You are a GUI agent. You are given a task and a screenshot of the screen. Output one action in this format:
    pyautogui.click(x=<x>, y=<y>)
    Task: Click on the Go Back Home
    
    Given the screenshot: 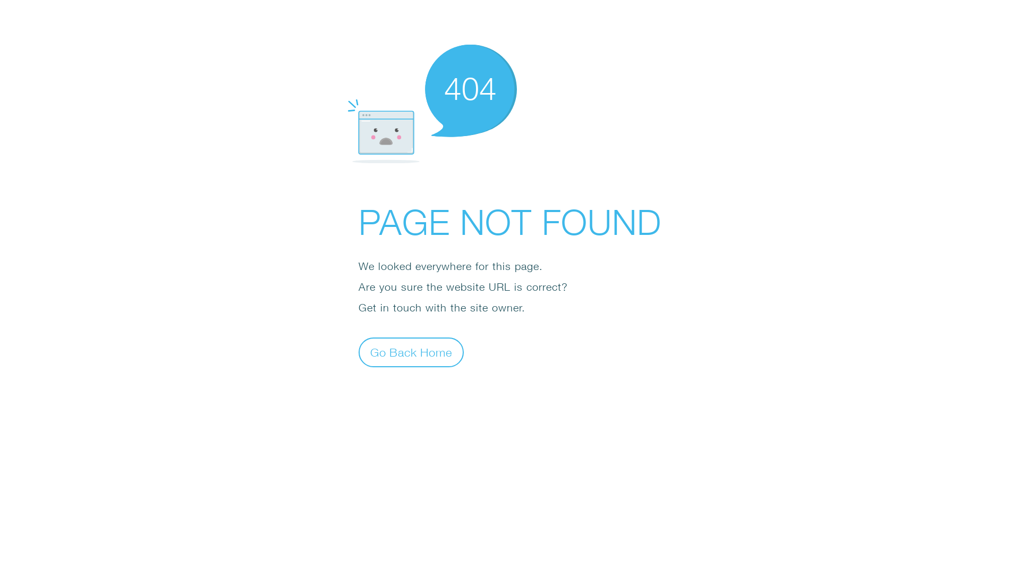 What is the action you would take?
    pyautogui.click(x=411, y=352)
    